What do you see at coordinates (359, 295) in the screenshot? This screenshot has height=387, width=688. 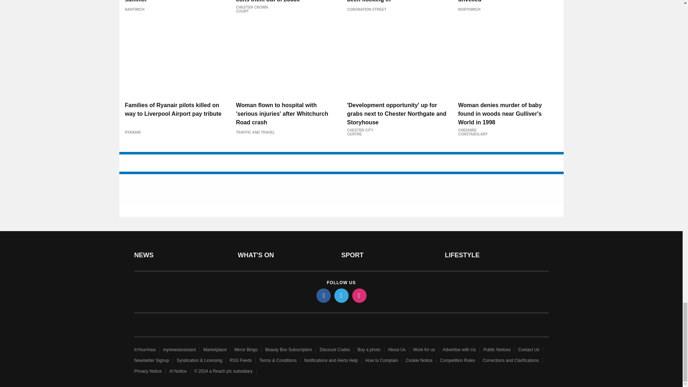 I see `instagram` at bounding box center [359, 295].